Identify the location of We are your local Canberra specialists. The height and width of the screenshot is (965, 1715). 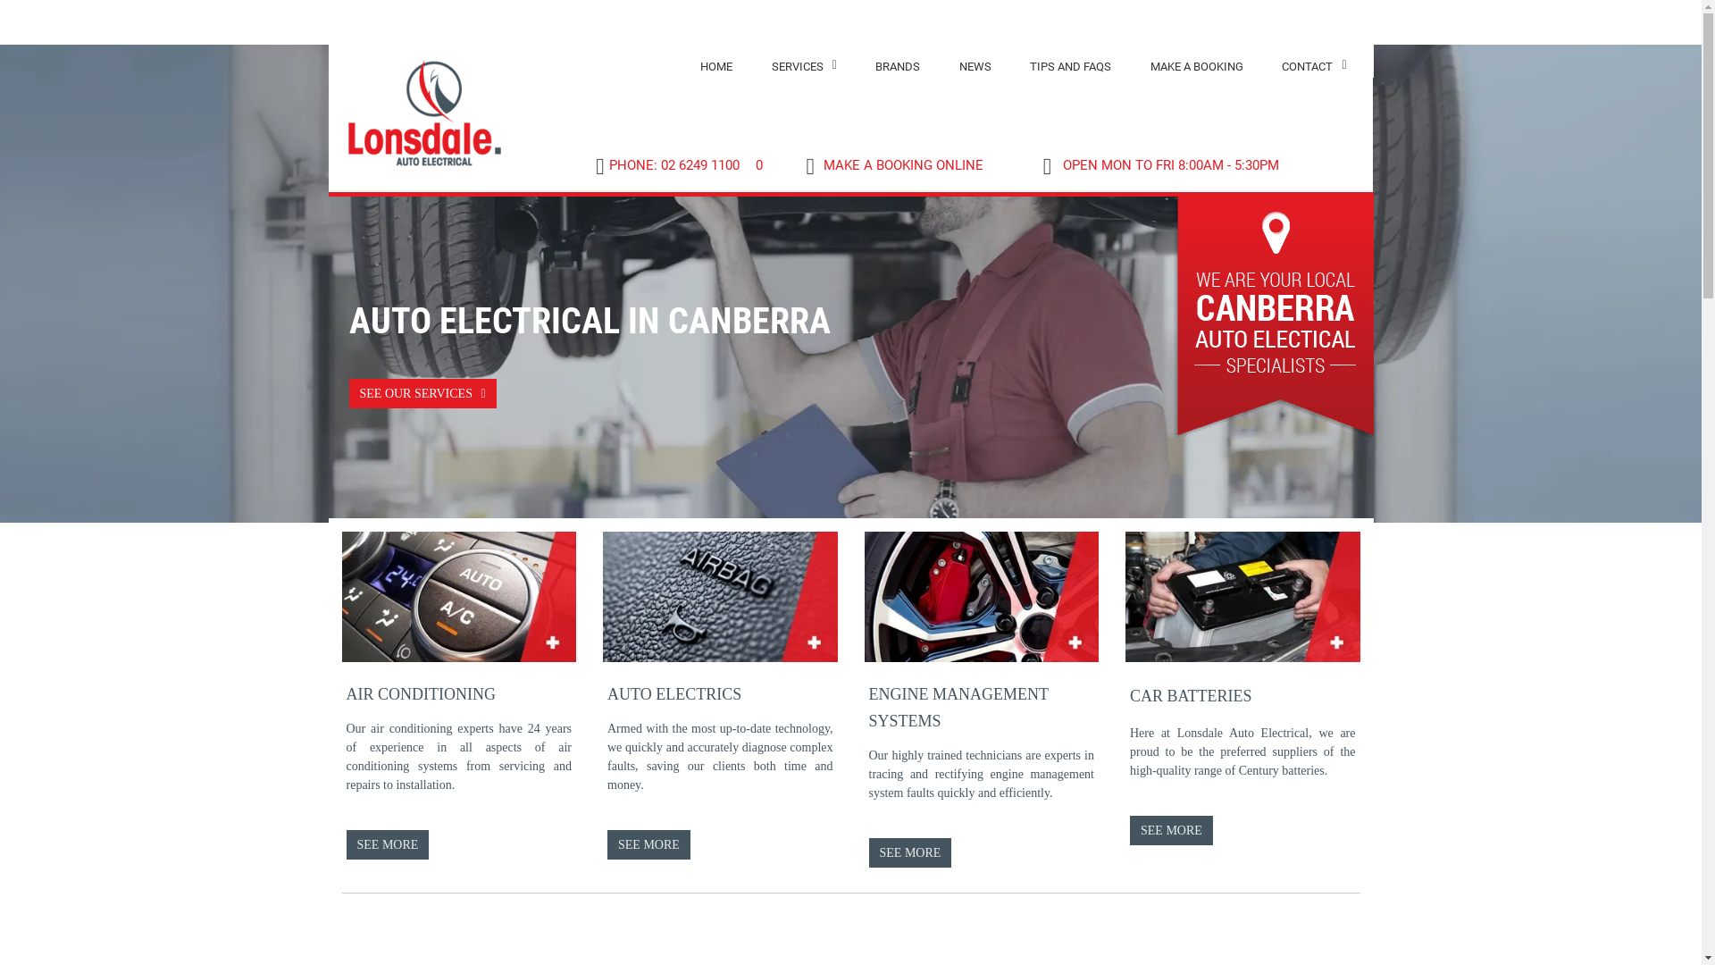
(1270, 320).